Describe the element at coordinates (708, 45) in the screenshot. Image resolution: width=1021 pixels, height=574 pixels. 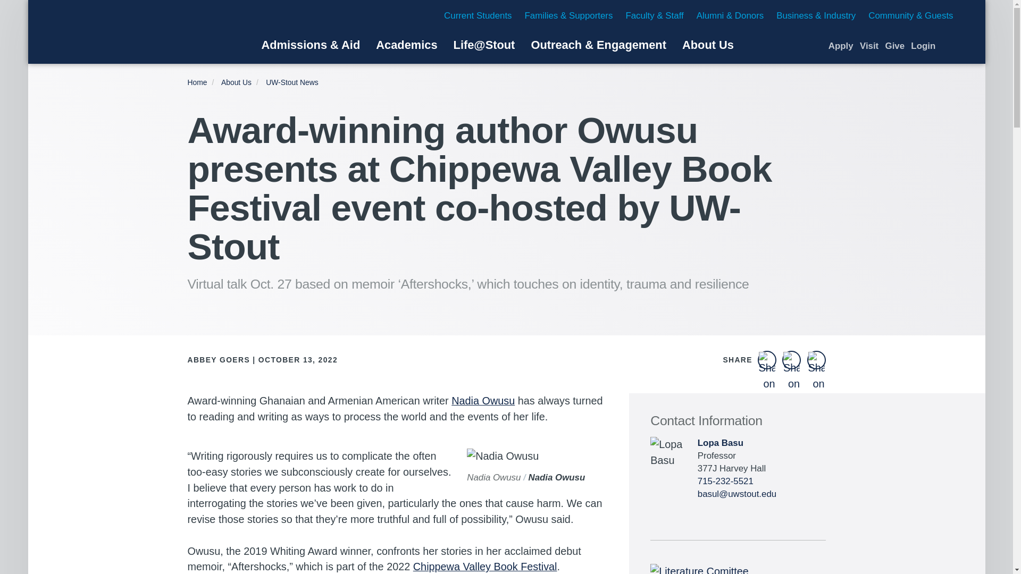
I see `About Us` at that location.